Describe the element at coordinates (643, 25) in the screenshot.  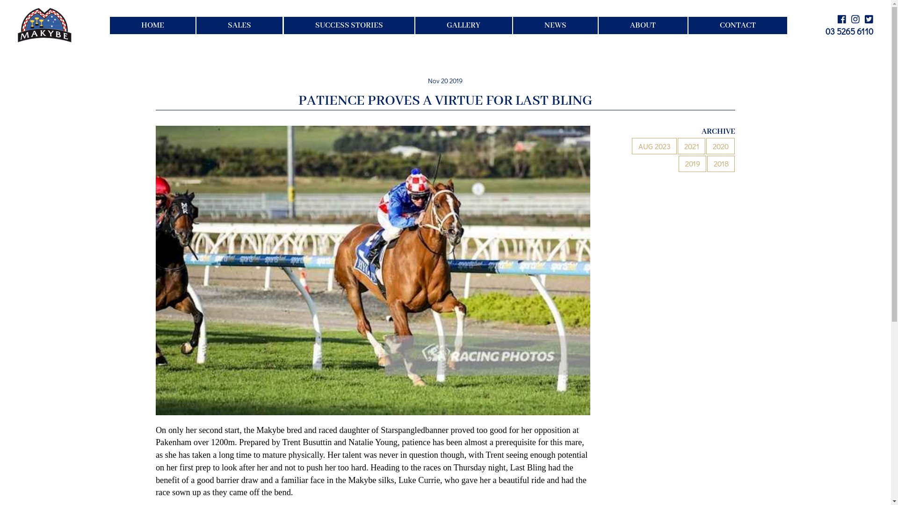
I see `ABOUT` at that location.